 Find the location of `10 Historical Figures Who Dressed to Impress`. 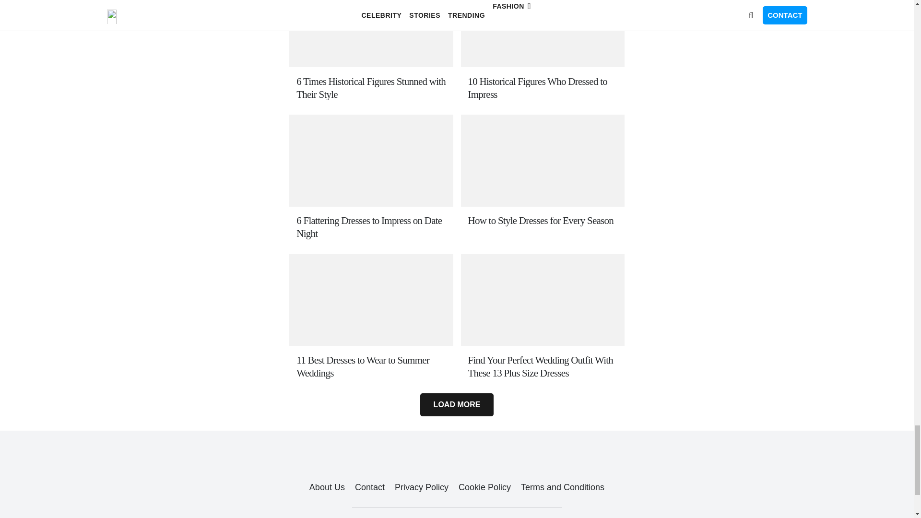

10 Historical Figures Who Dressed to Impress is located at coordinates (542, 88).